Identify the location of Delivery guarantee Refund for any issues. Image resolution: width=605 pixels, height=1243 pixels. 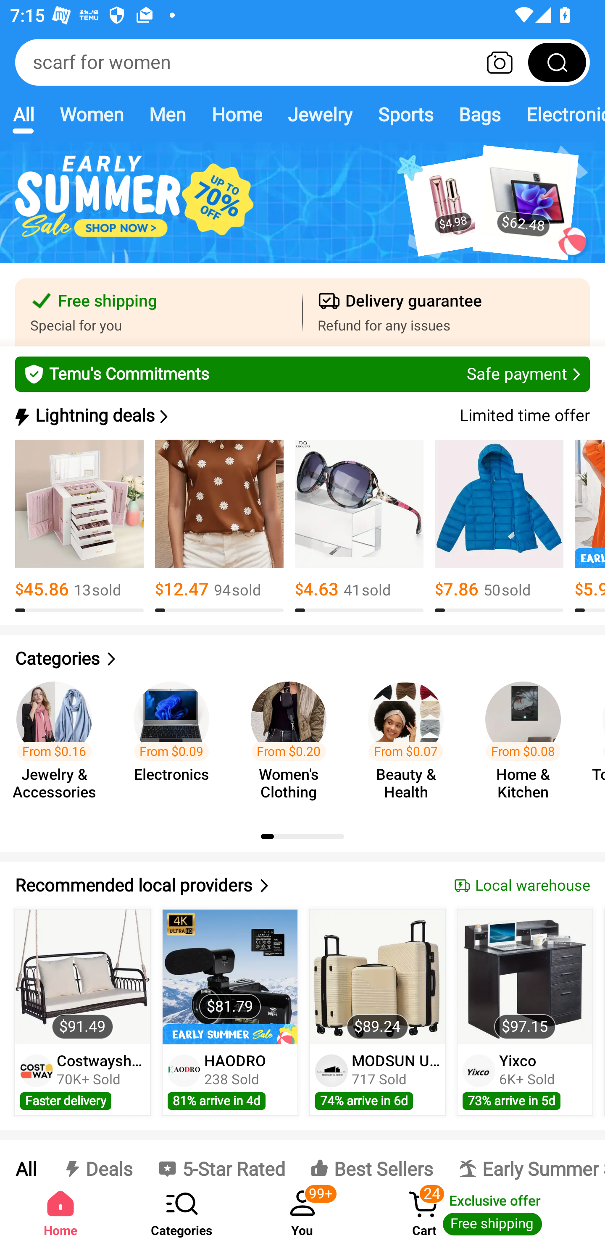
(446, 312).